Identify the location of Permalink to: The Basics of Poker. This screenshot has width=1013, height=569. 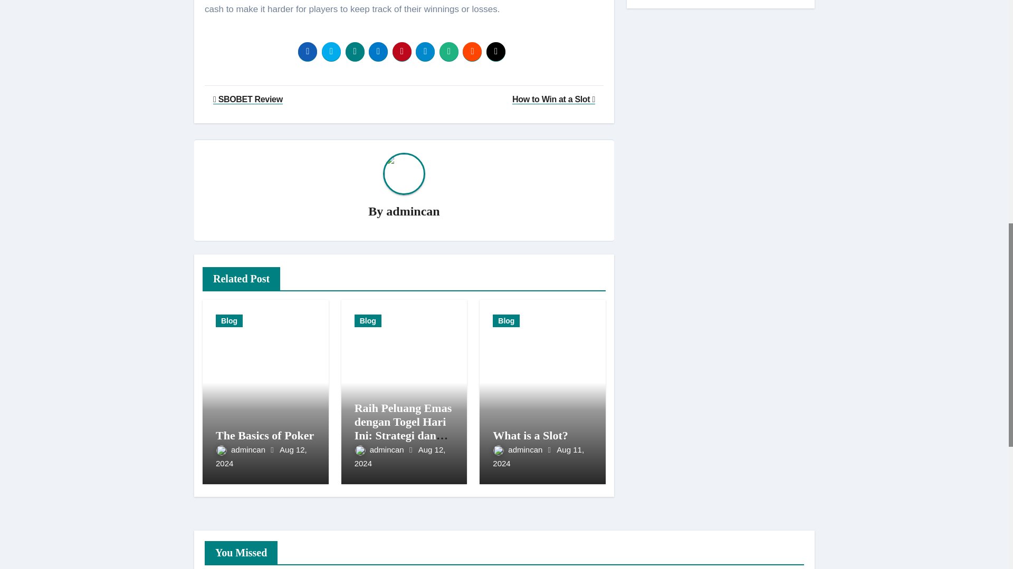
(265, 435).